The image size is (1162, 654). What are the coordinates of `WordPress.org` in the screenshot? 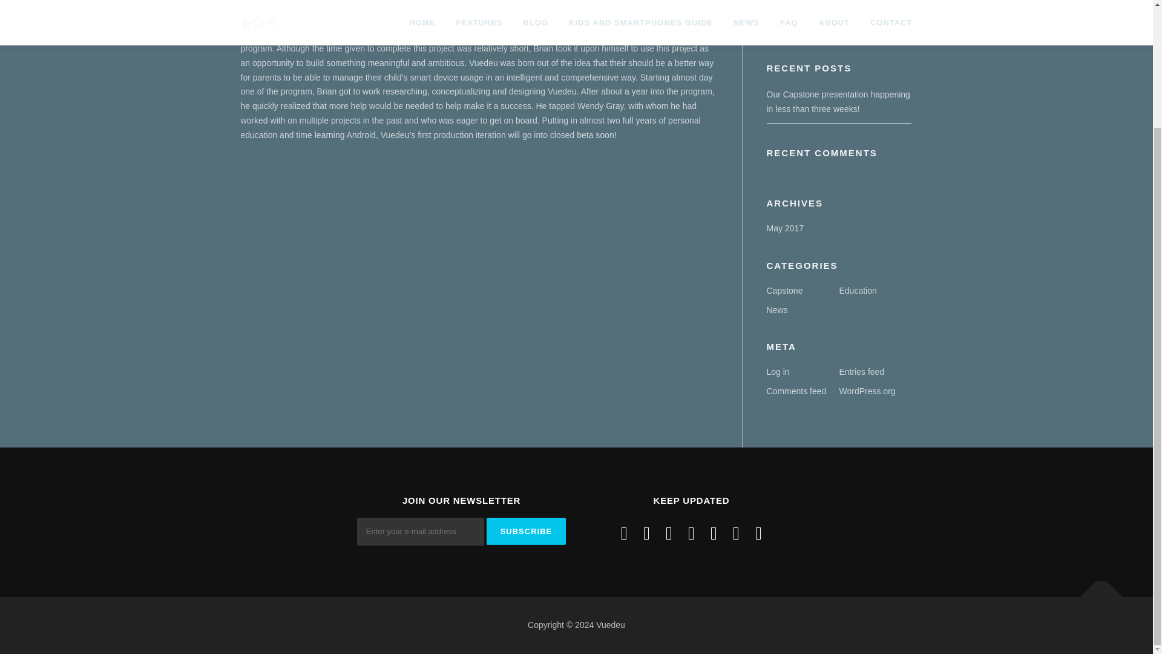 It's located at (867, 391).